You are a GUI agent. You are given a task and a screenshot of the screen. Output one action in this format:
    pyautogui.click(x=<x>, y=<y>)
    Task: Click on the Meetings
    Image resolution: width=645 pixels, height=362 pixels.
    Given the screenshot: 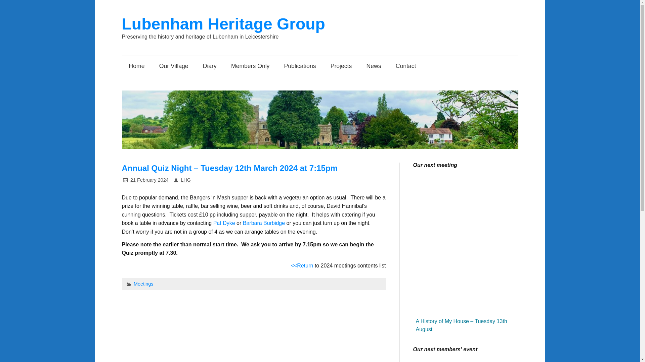 What is the action you would take?
    pyautogui.click(x=143, y=284)
    